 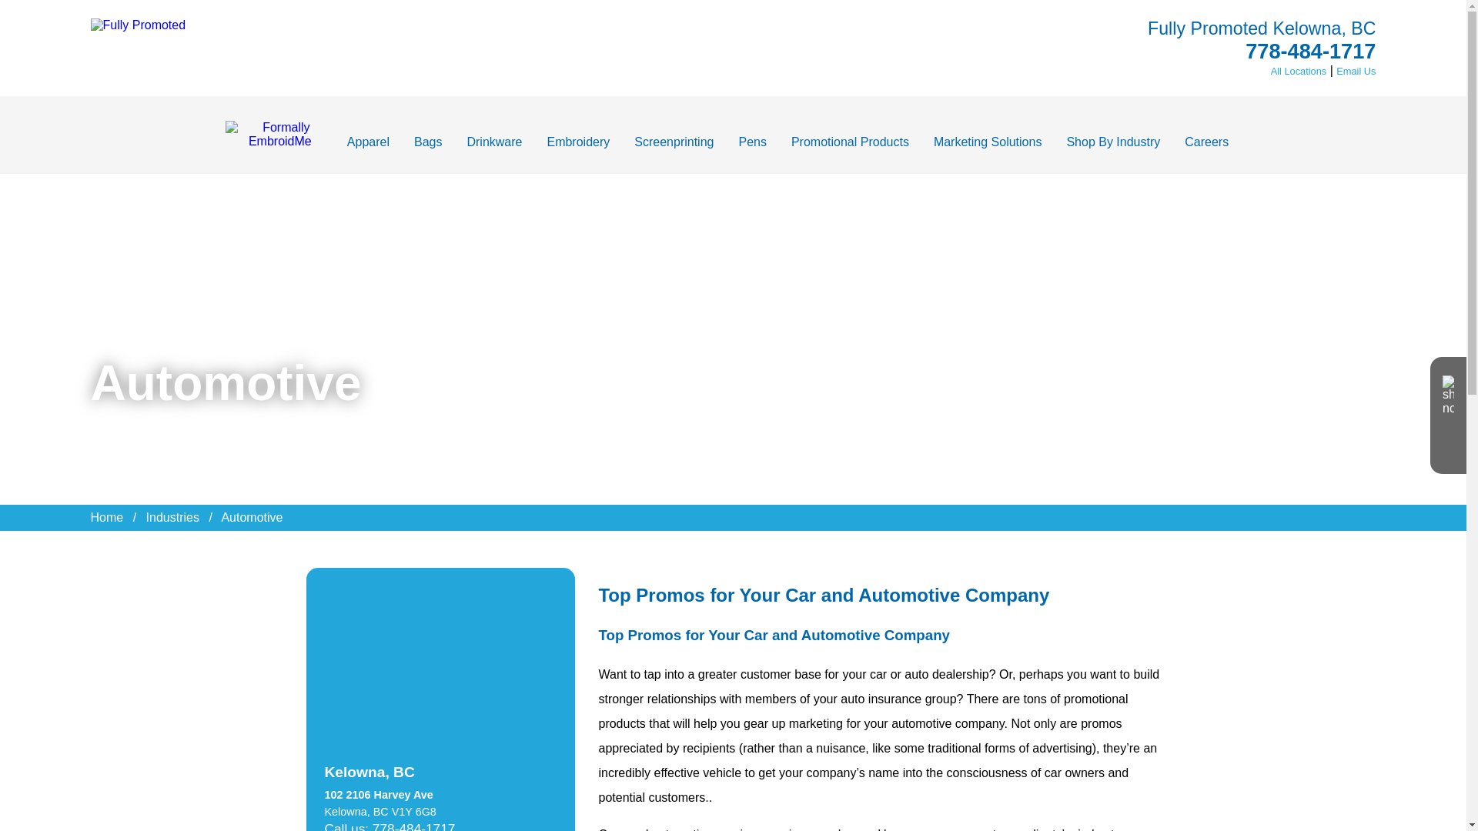 What do you see at coordinates (368, 142) in the screenshot?
I see `Apparel` at bounding box center [368, 142].